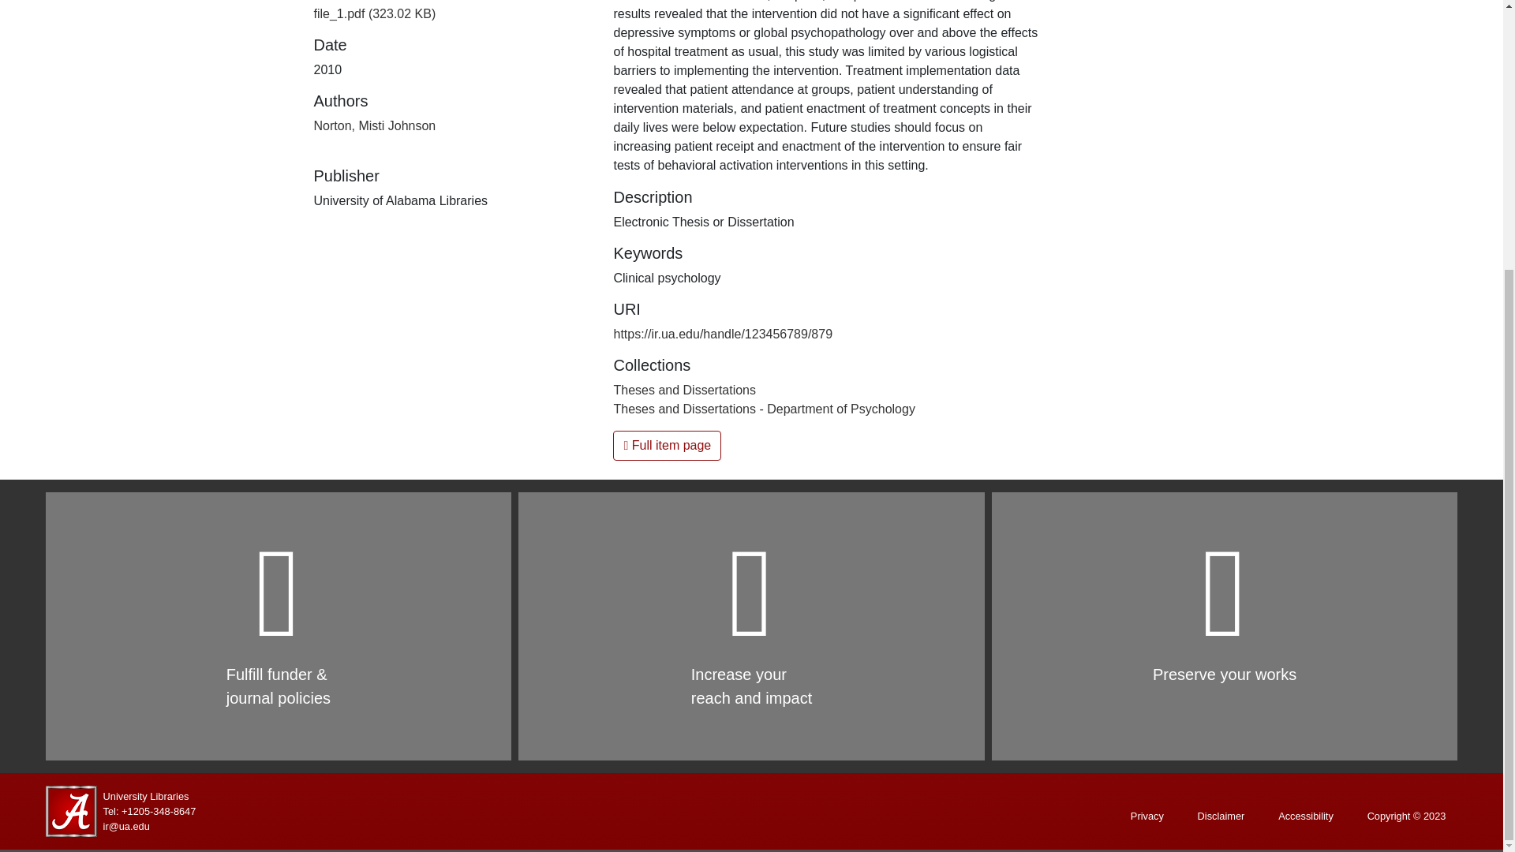 This screenshot has width=1515, height=852. Describe the element at coordinates (1305, 816) in the screenshot. I see `Accessibility` at that location.